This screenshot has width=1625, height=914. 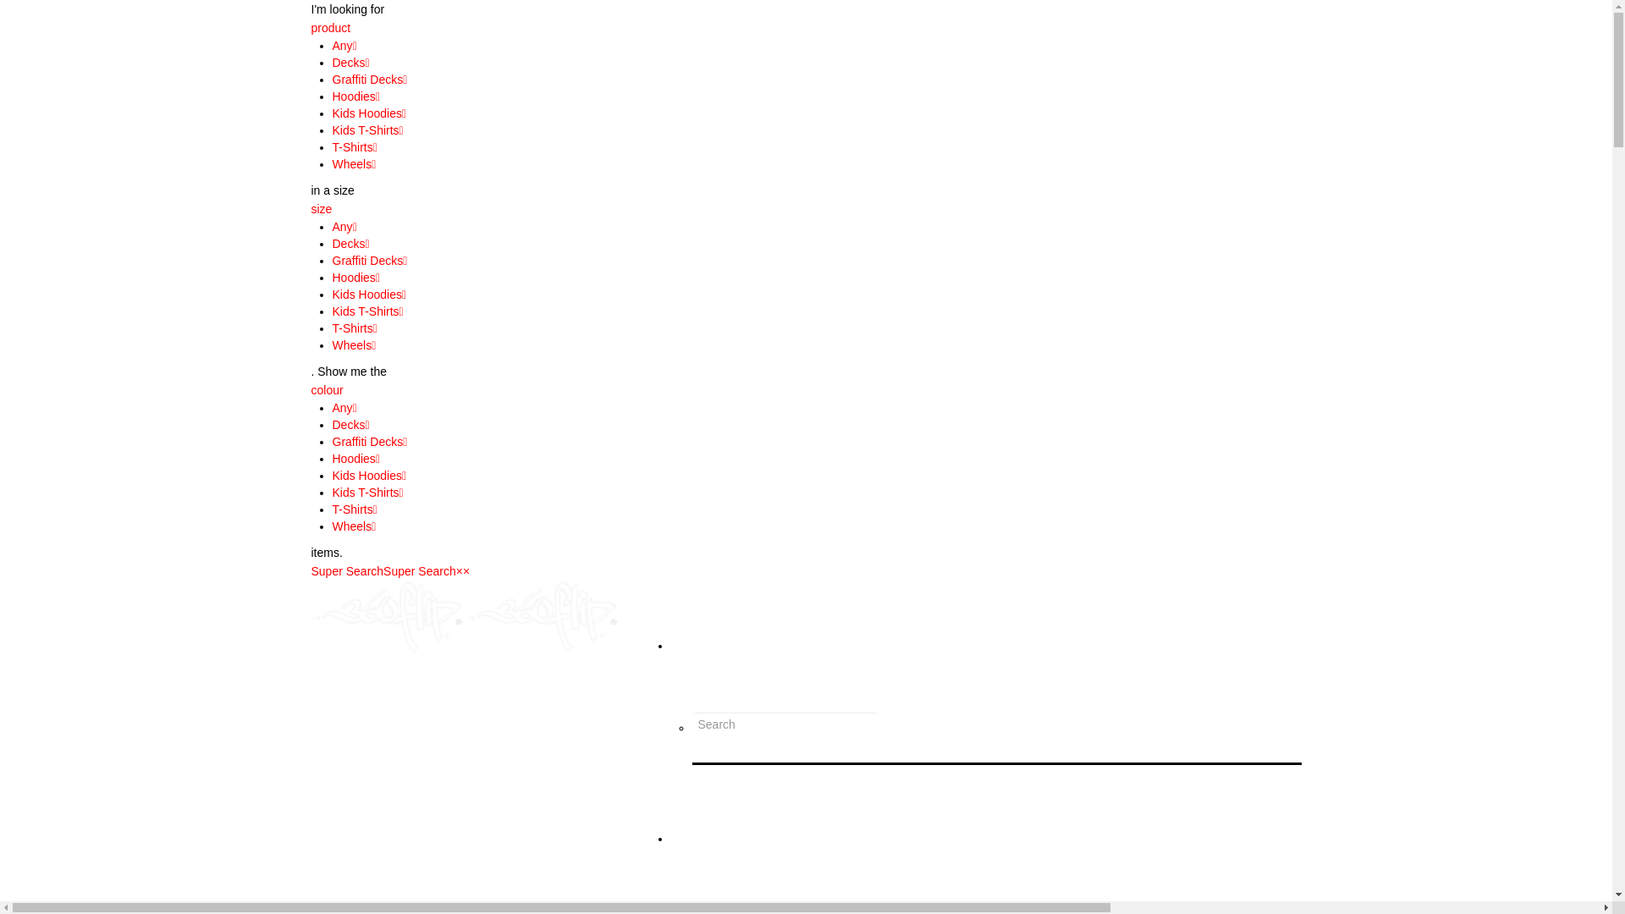 What do you see at coordinates (349, 244) in the screenshot?
I see `Decks` at bounding box center [349, 244].